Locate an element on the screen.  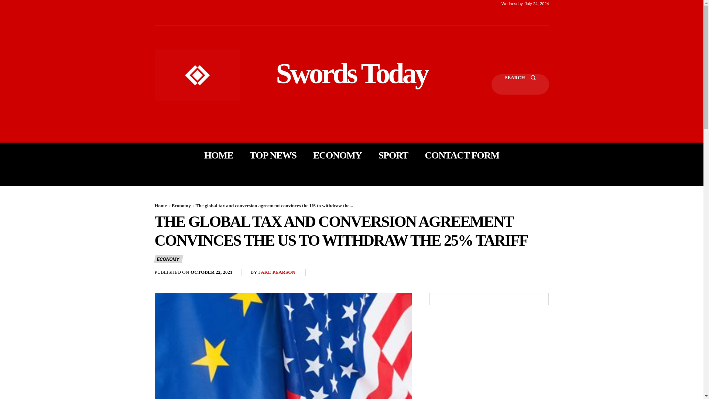
Search is located at coordinates (520, 84).